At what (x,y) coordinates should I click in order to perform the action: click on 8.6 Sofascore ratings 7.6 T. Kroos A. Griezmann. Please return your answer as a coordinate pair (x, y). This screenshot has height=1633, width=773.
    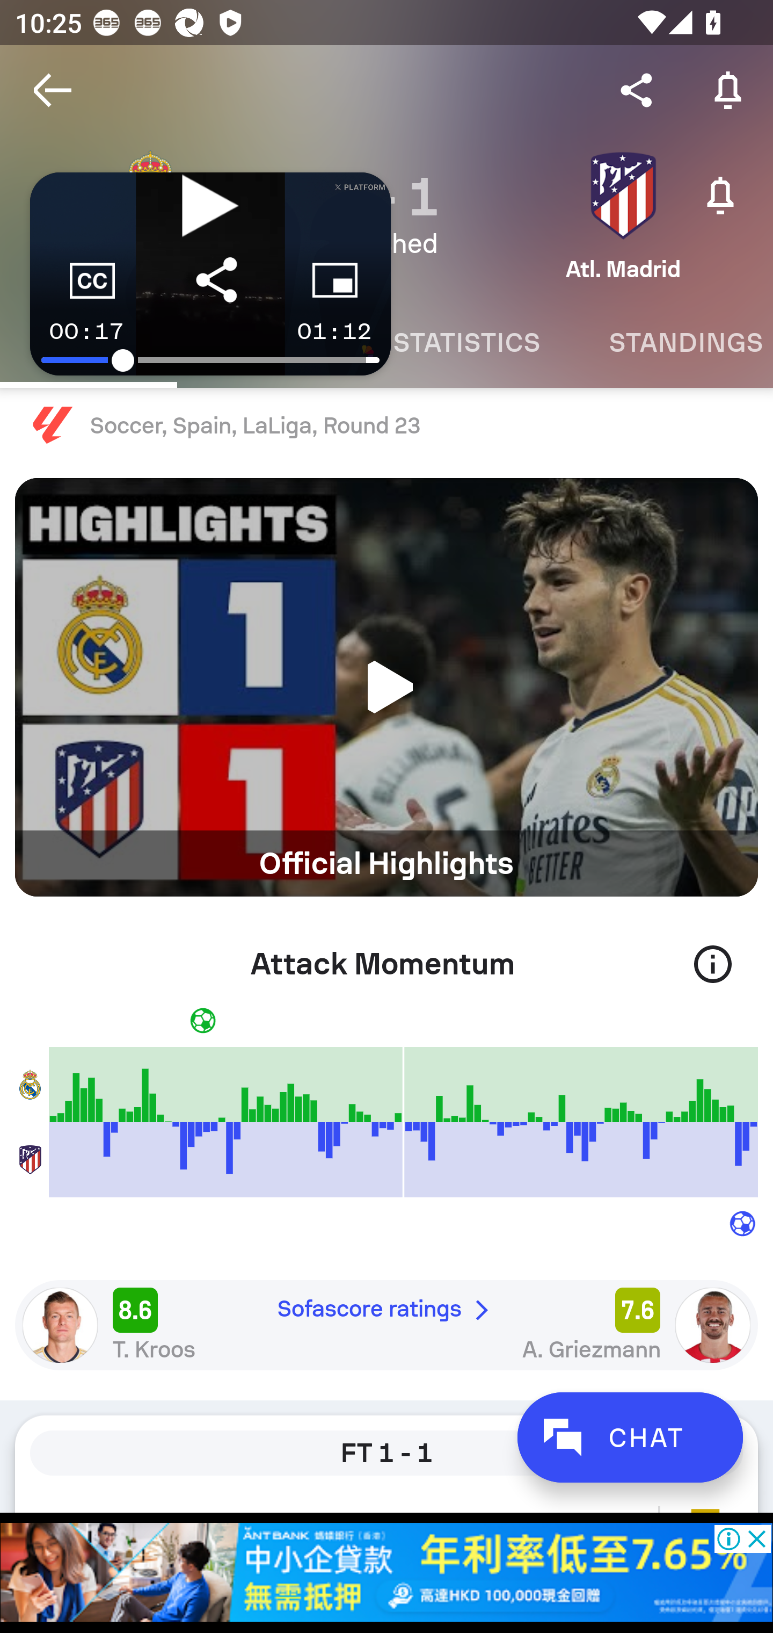
    Looking at the image, I should click on (386, 1325).